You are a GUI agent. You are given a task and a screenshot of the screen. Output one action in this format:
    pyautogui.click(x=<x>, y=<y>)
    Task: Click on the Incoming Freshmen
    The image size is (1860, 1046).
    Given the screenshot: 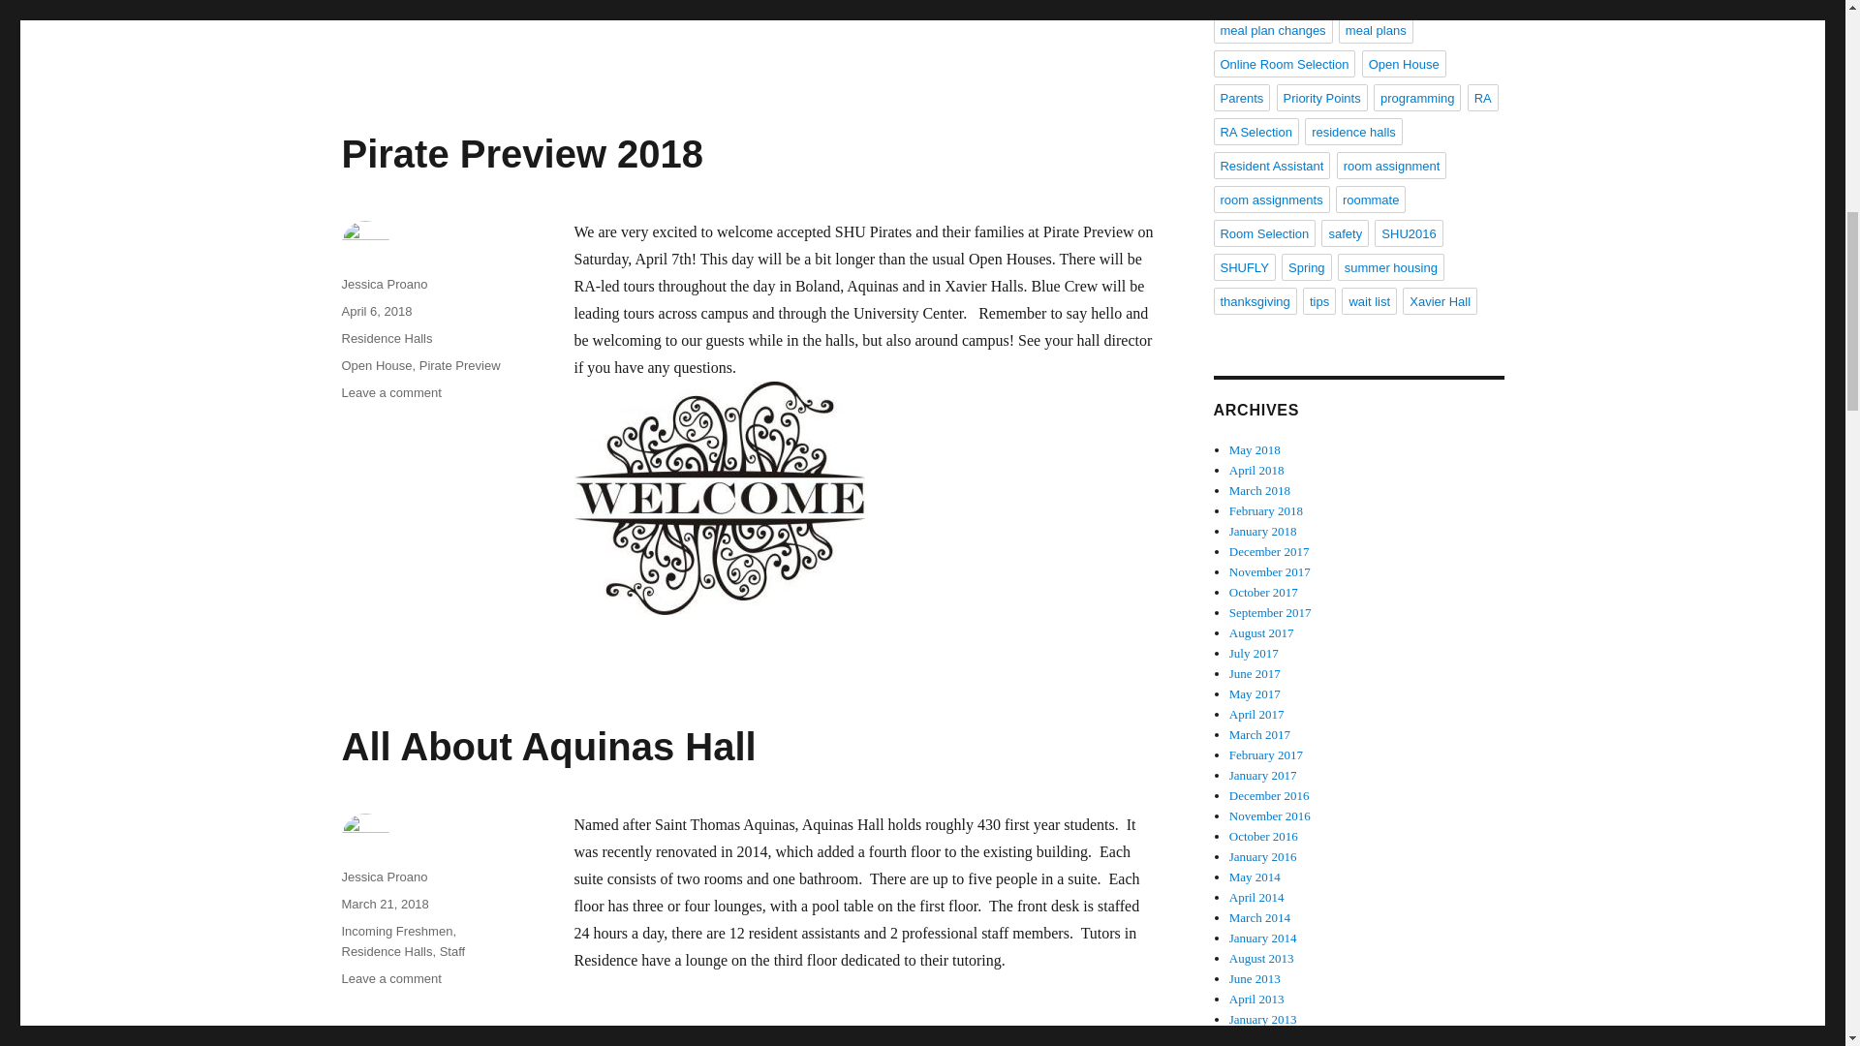 What is the action you would take?
    pyautogui.click(x=452, y=951)
    